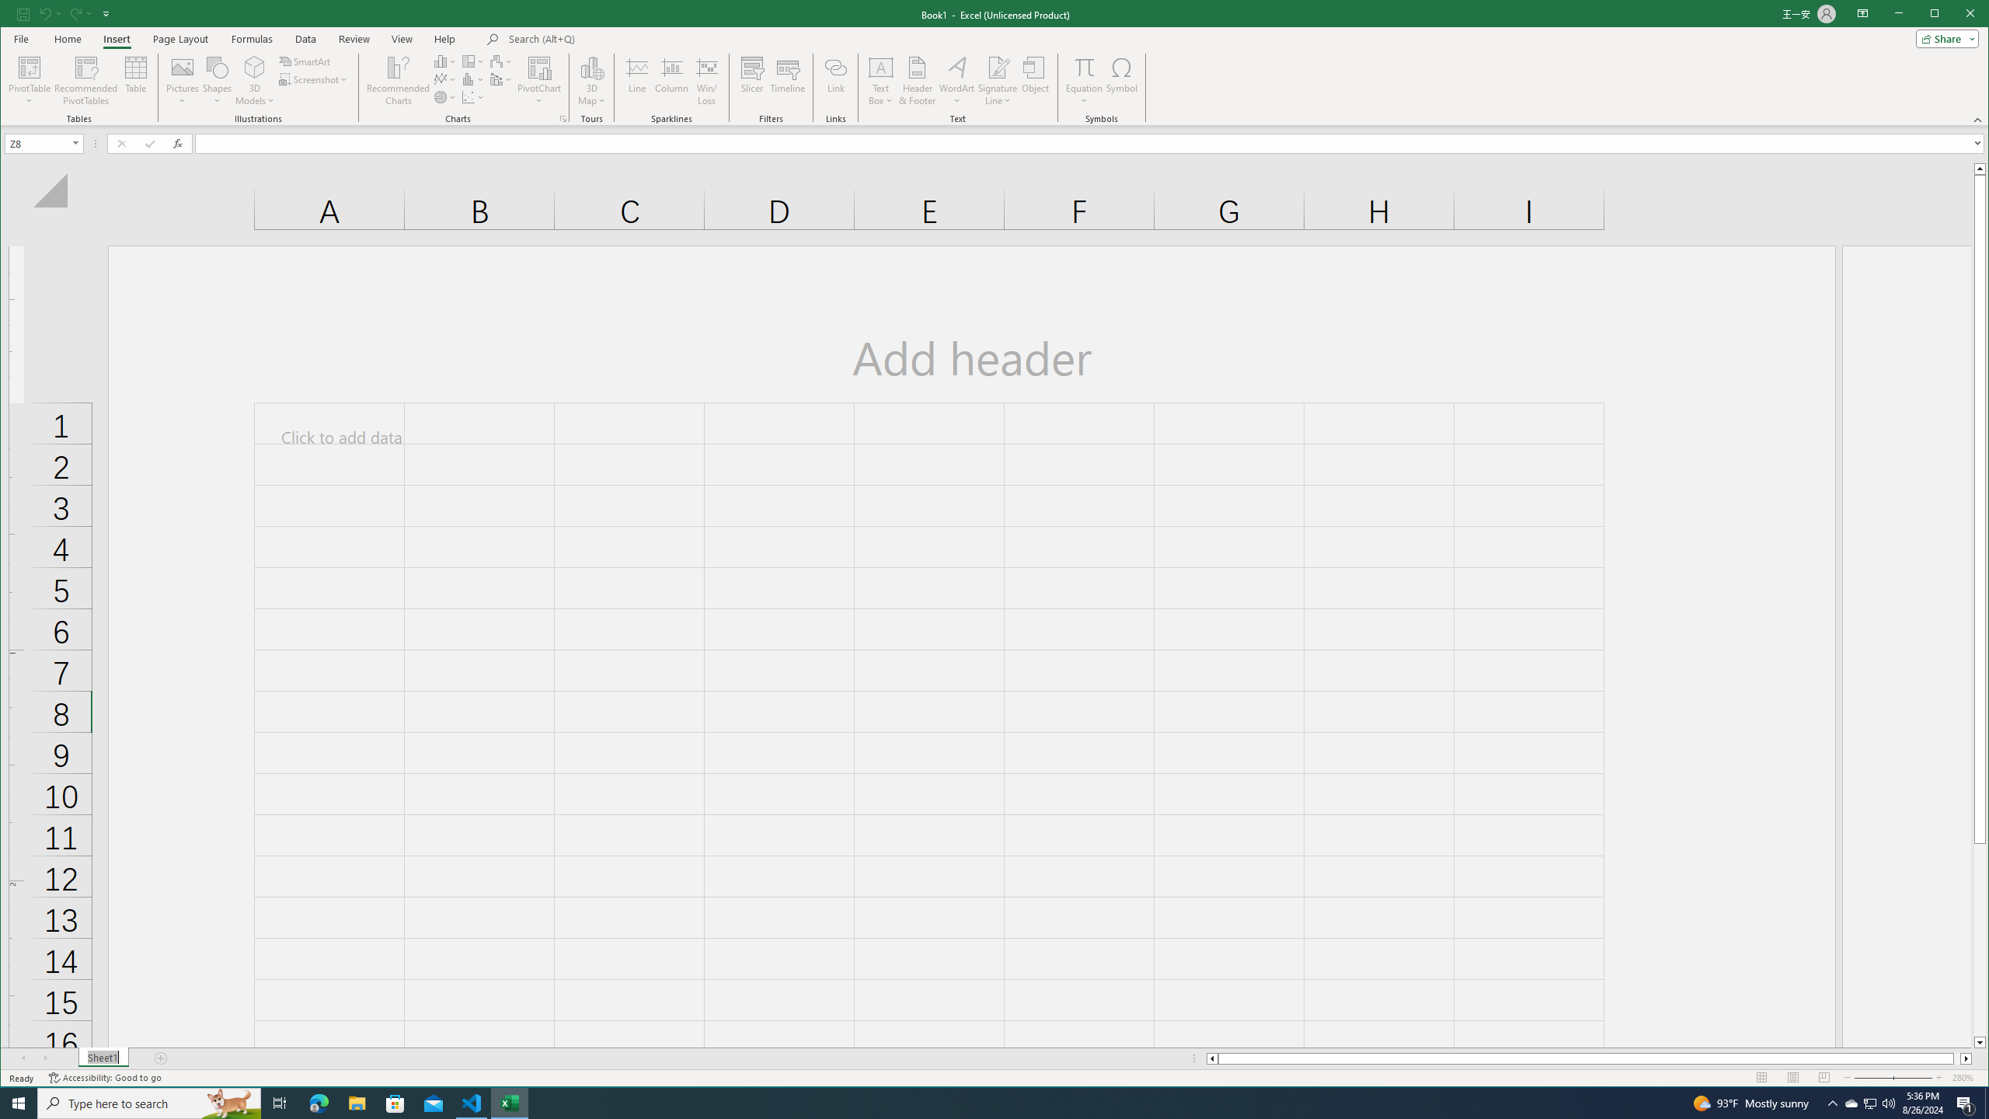 The image size is (1989, 1119). Describe the element at coordinates (230, 1103) in the screenshot. I see `Search highlights icon opens search home window` at that location.